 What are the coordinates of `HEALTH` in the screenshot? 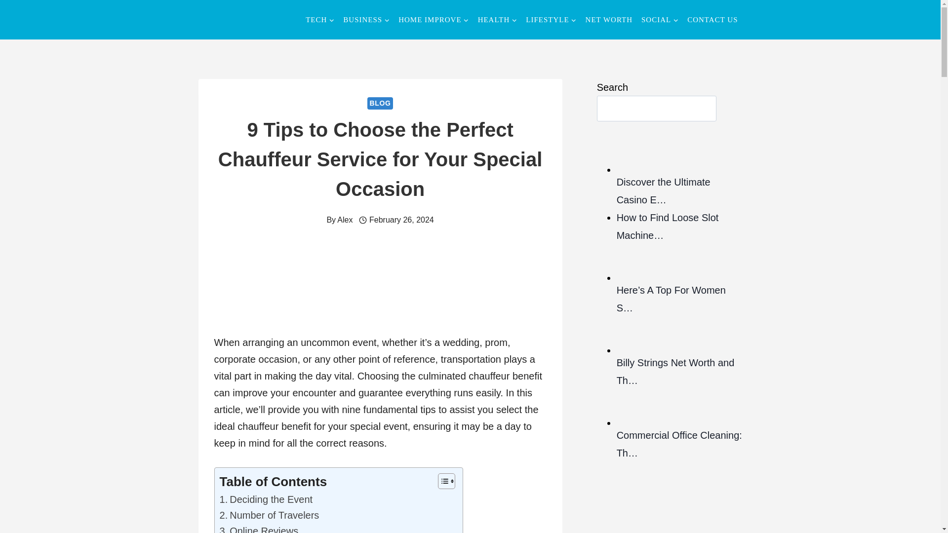 It's located at (498, 20).